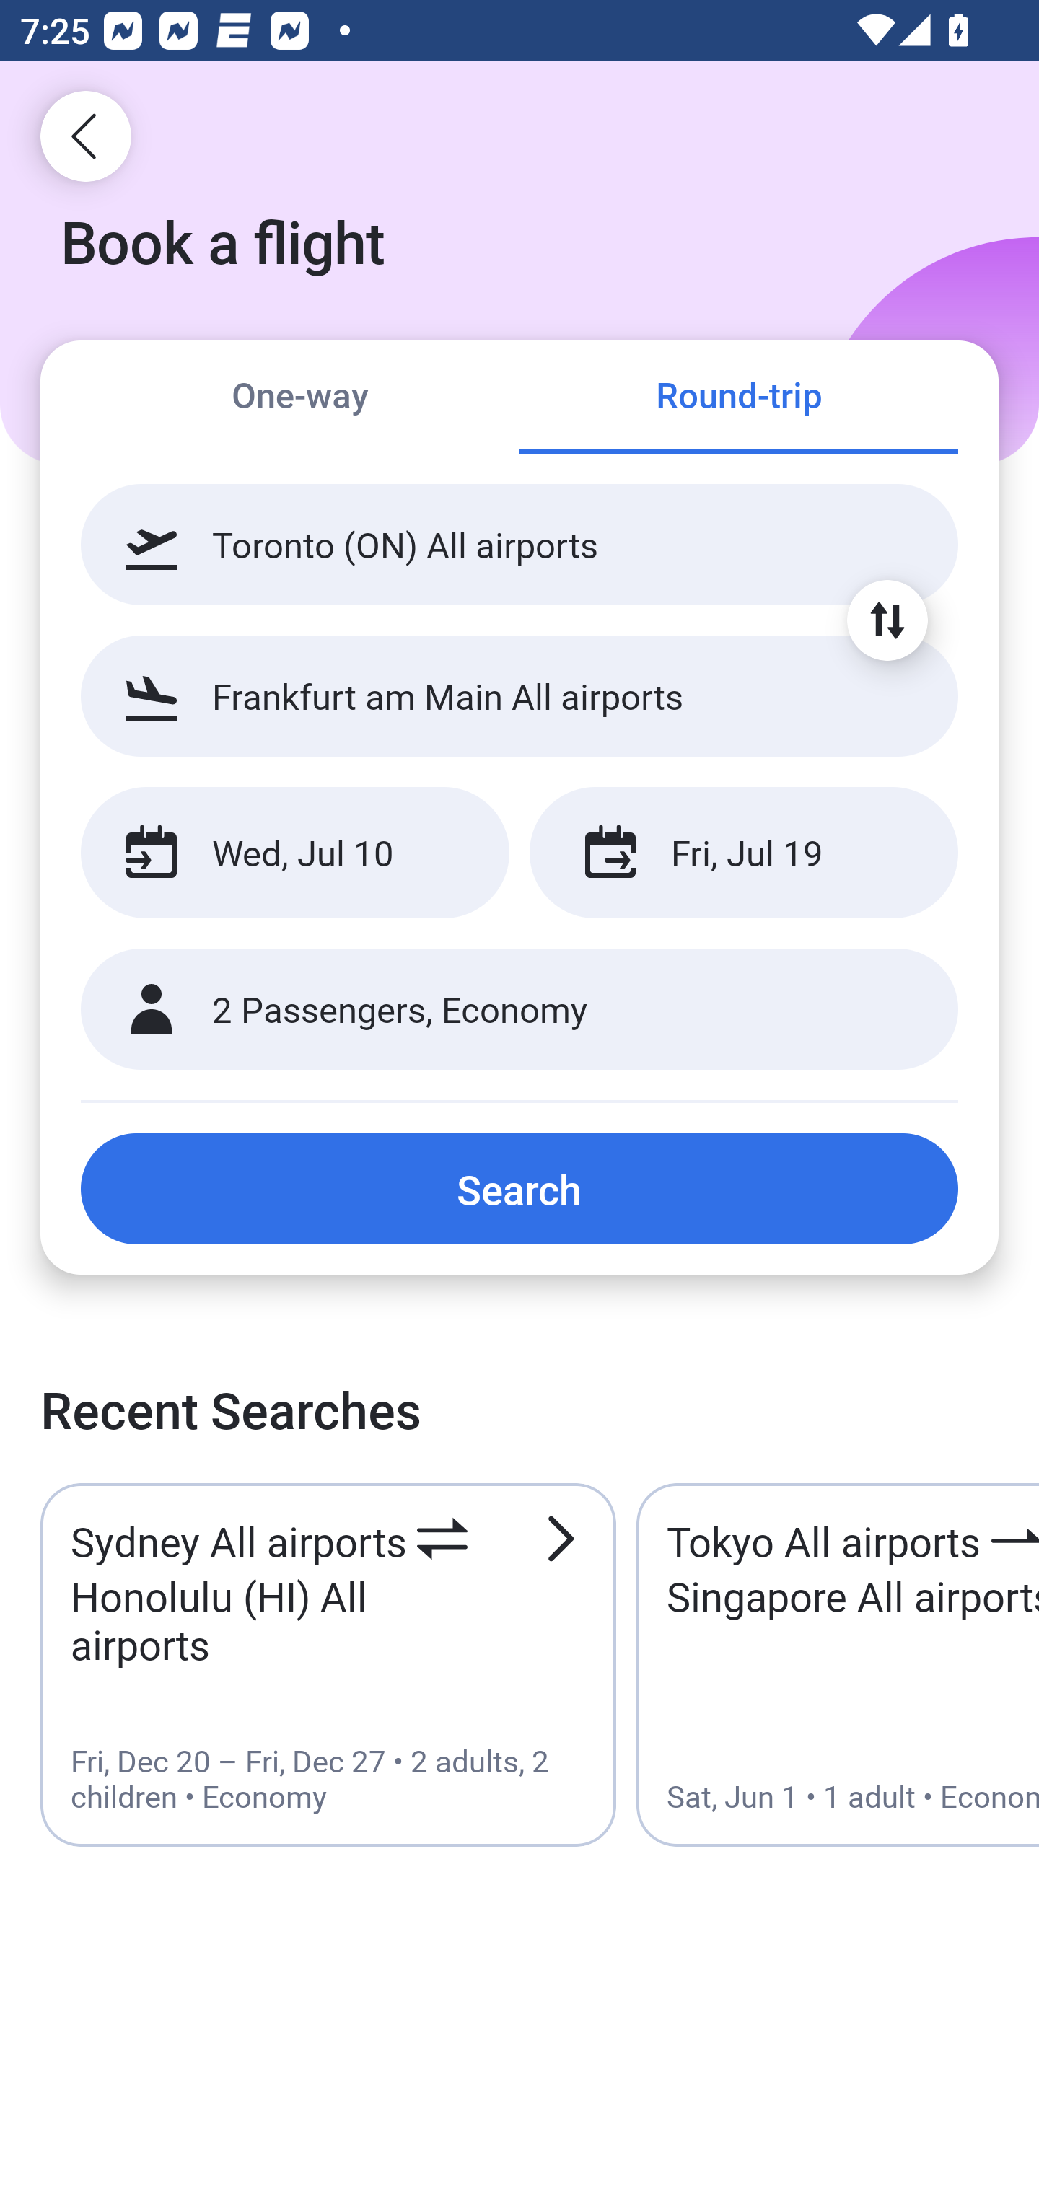 The height and width of the screenshot is (2193, 1039). What do you see at coordinates (294, 853) in the screenshot?
I see `Wed, Jul 10` at bounding box center [294, 853].